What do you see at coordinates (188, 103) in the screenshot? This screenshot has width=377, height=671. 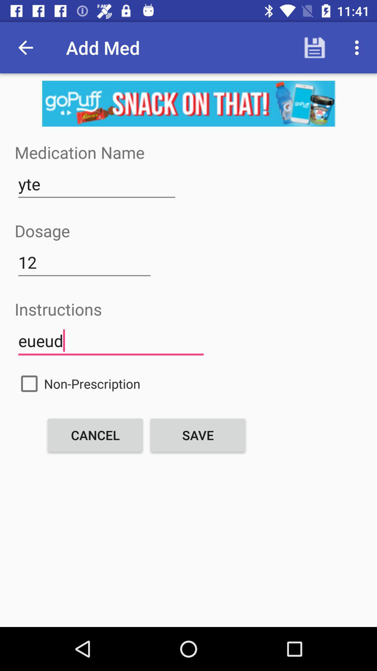 I see `view advertisement` at bounding box center [188, 103].